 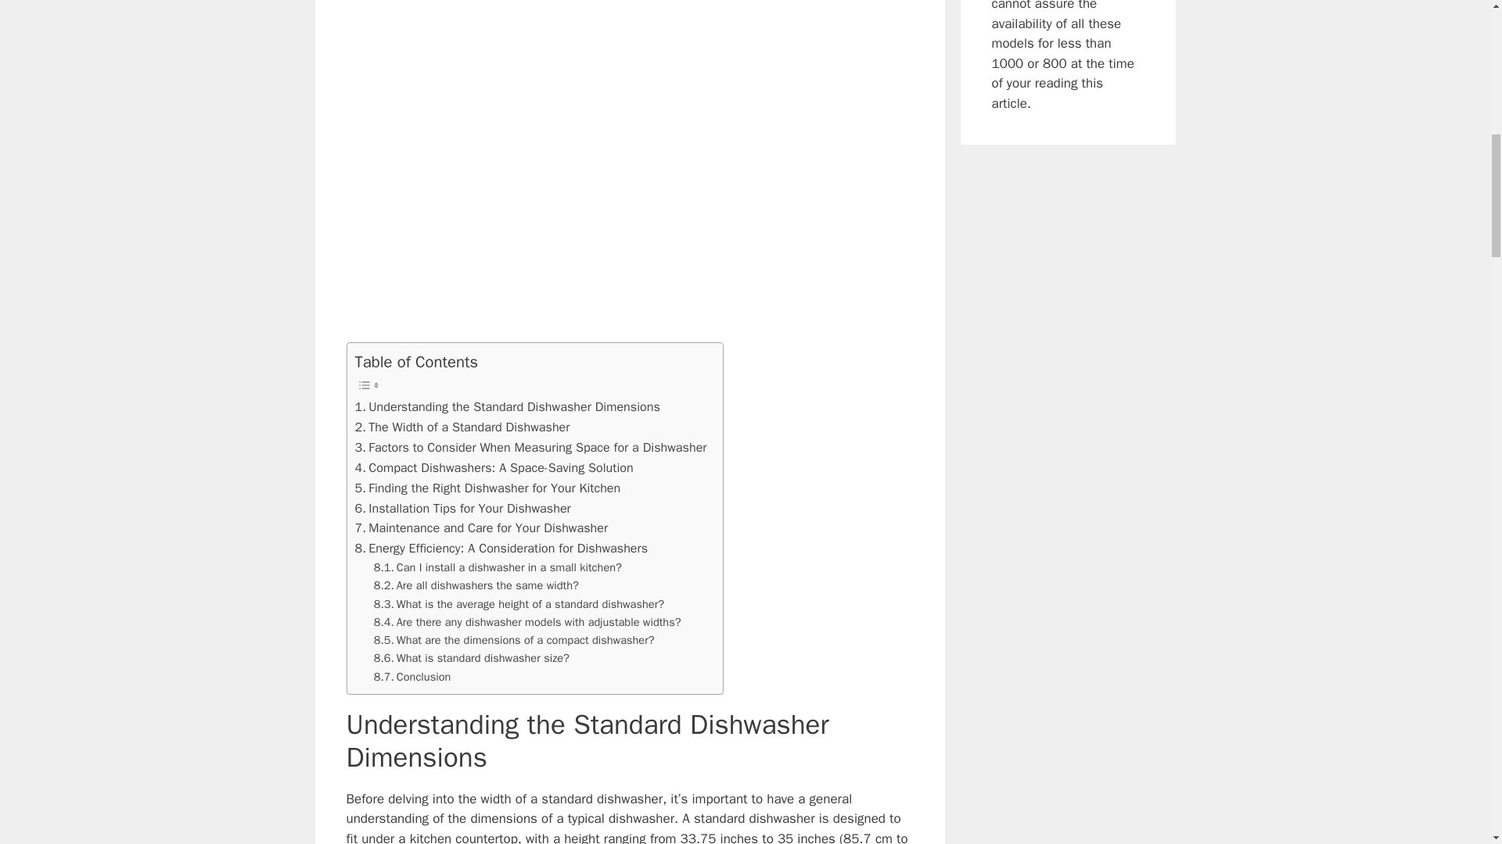 I want to click on Are there any dishwasher models with adjustable widths?, so click(x=527, y=622).